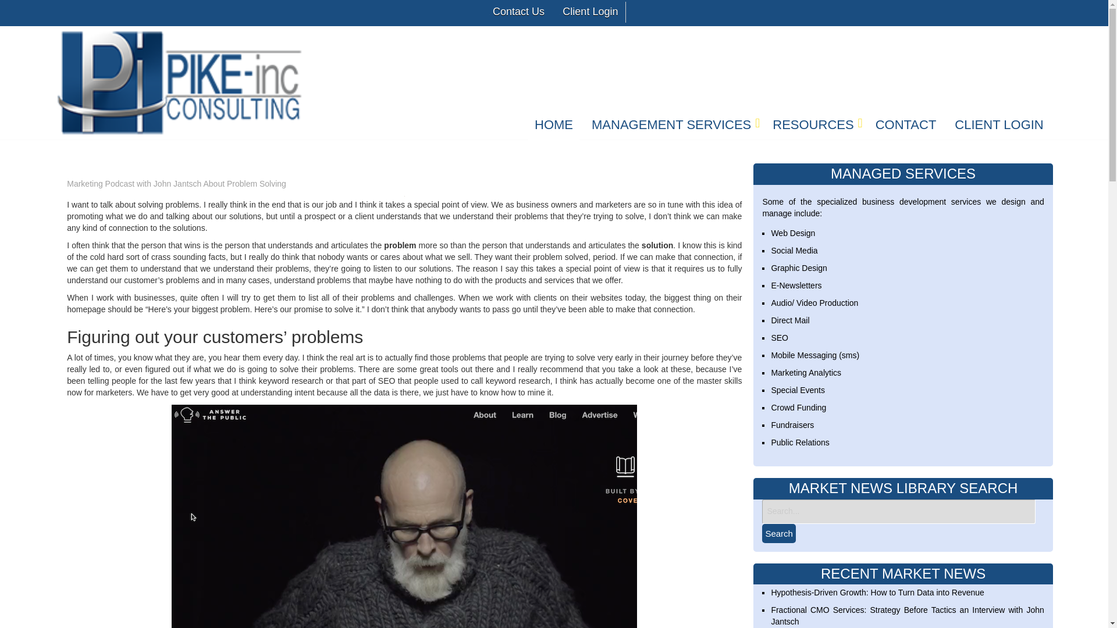 This screenshot has height=628, width=1117. I want to click on MANAGEMENT SERVICES, so click(673, 126).